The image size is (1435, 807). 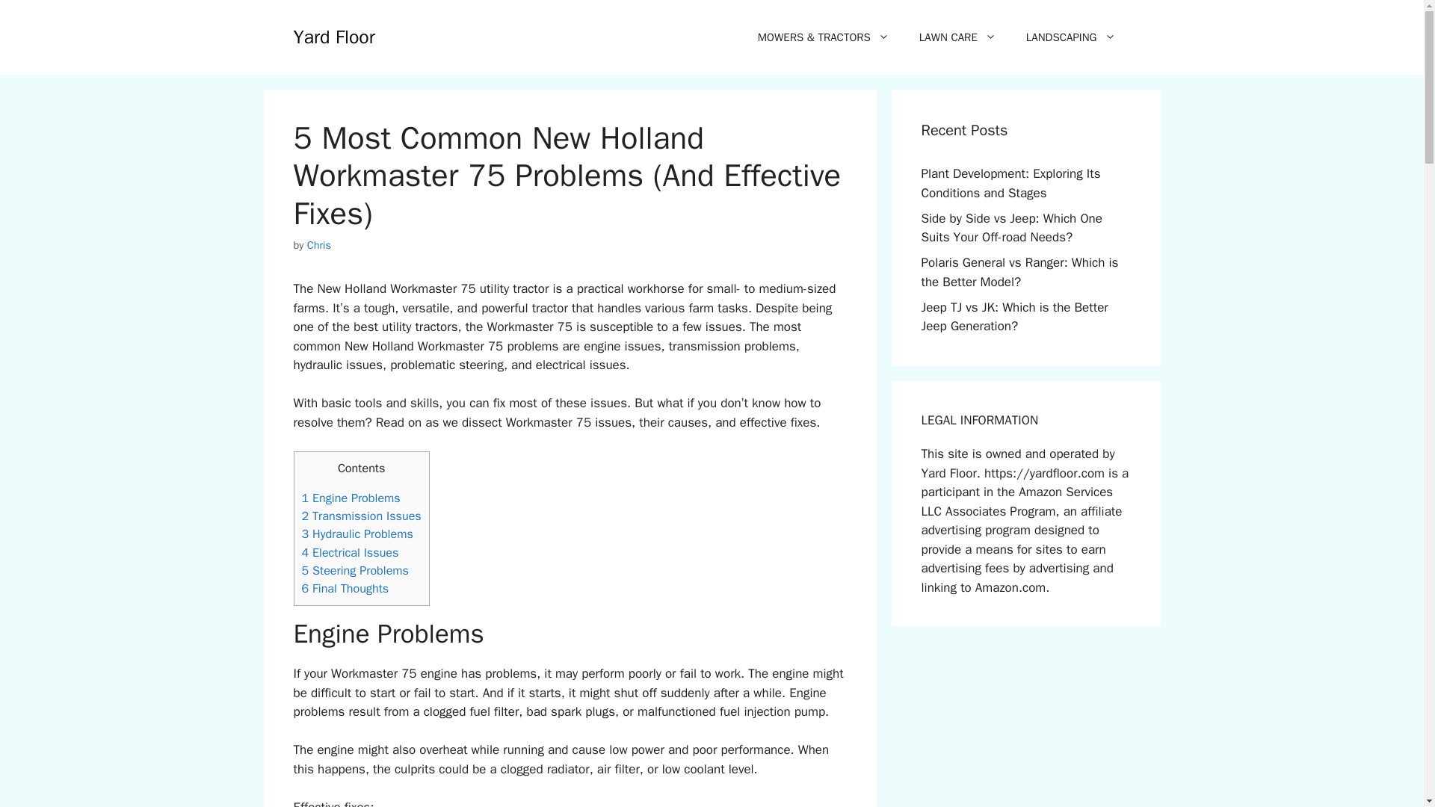 What do you see at coordinates (362, 516) in the screenshot?
I see `2 Transmission Issues` at bounding box center [362, 516].